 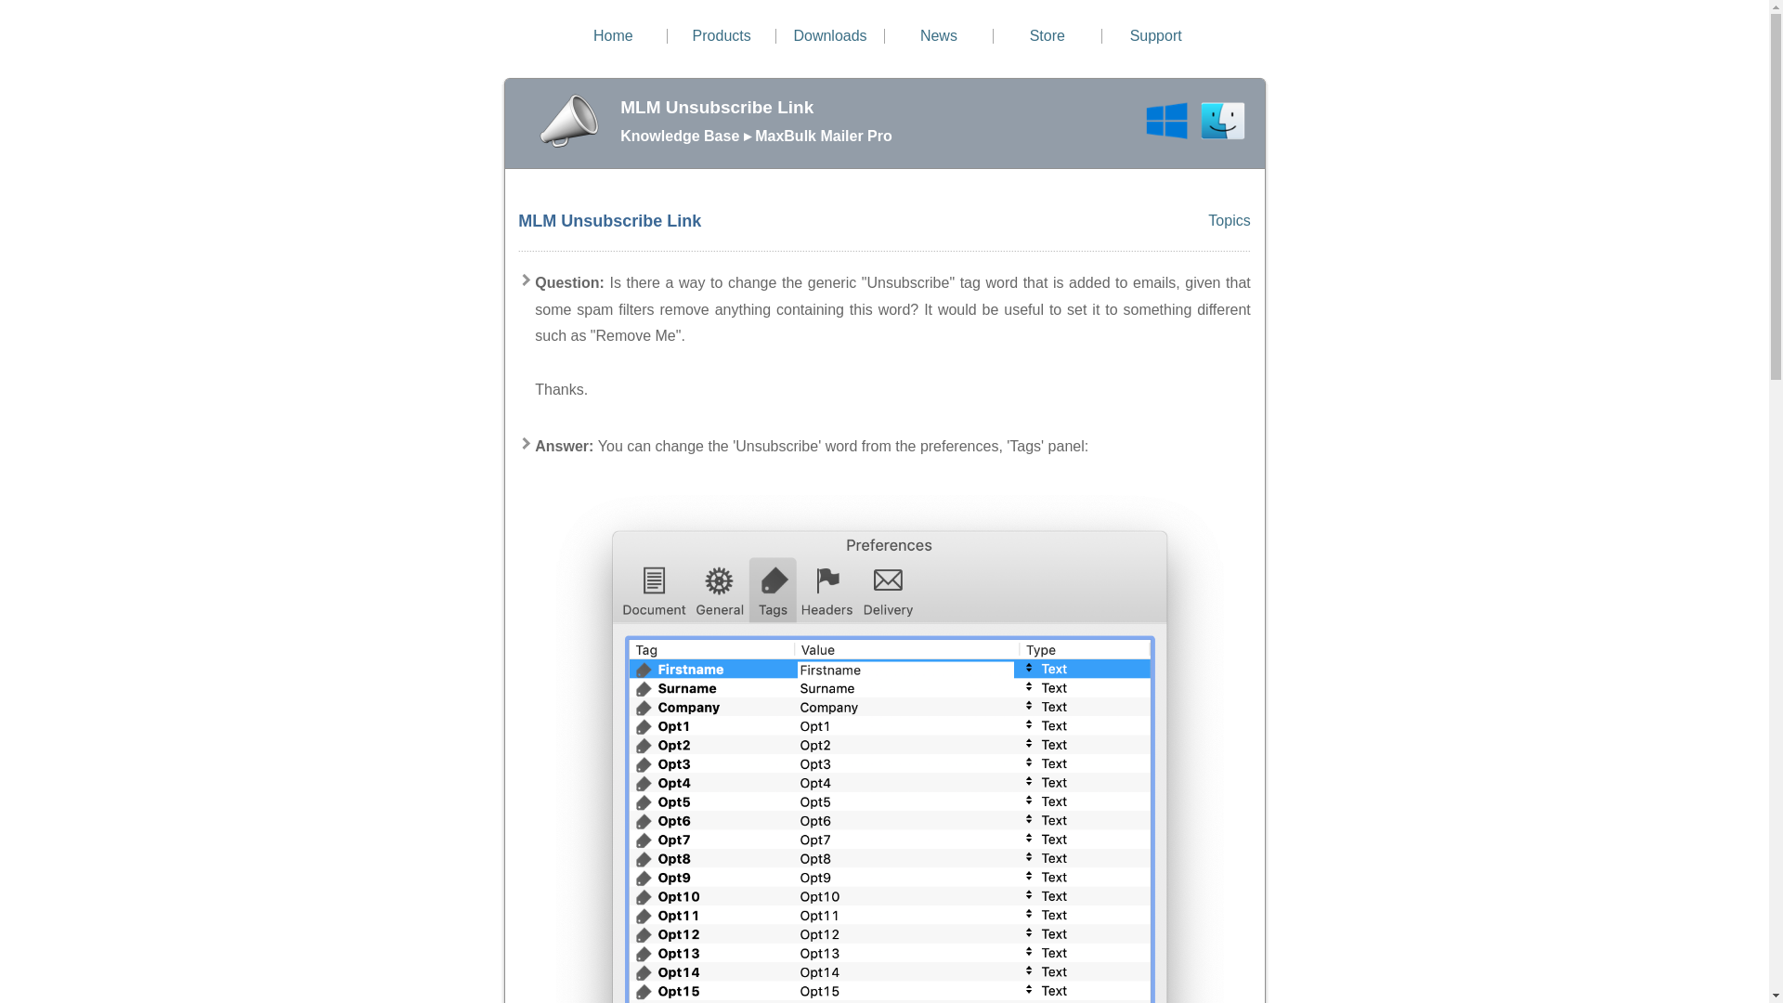 What do you see at coordinates (613, 35) in the screenshot?
I see `Home` at bounding box center [613, 35].